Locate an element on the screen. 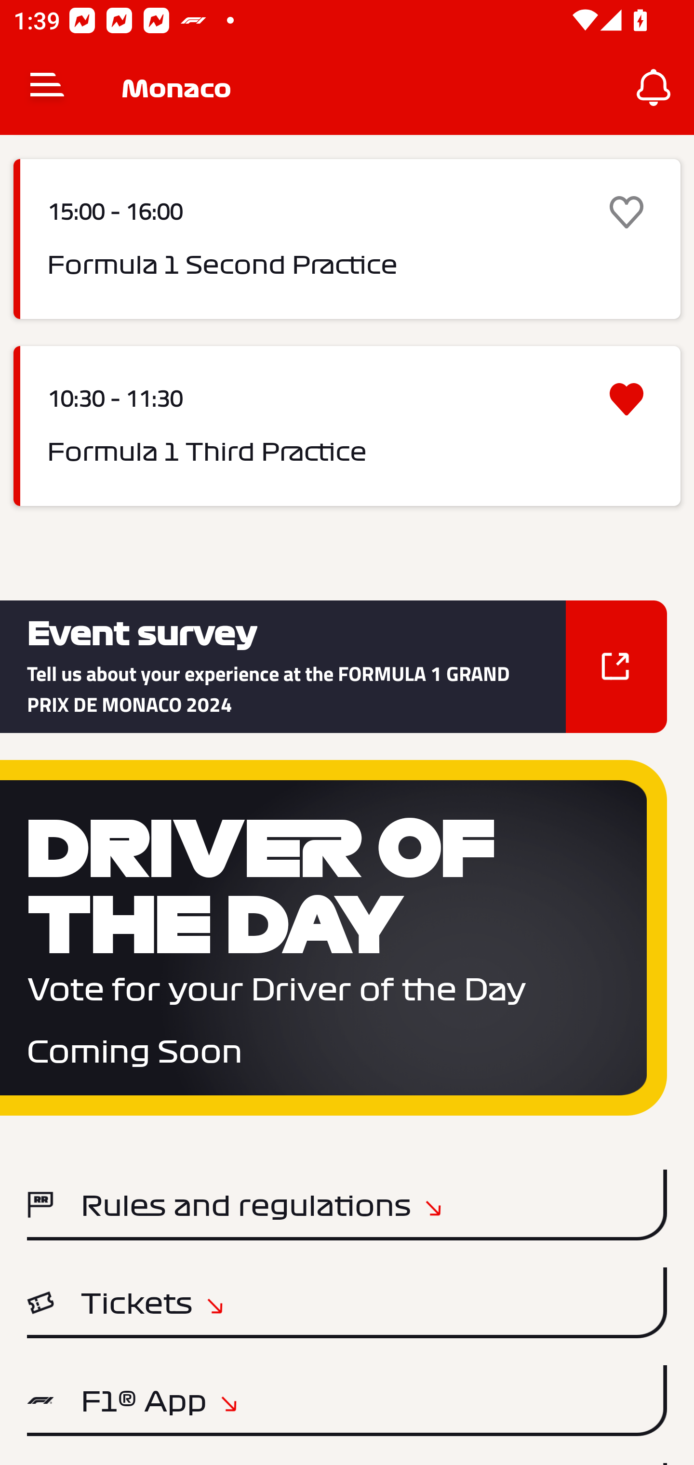 The width and height of the screenshot is (694, 1465). F1® App is located at coordinates (347, 1400).